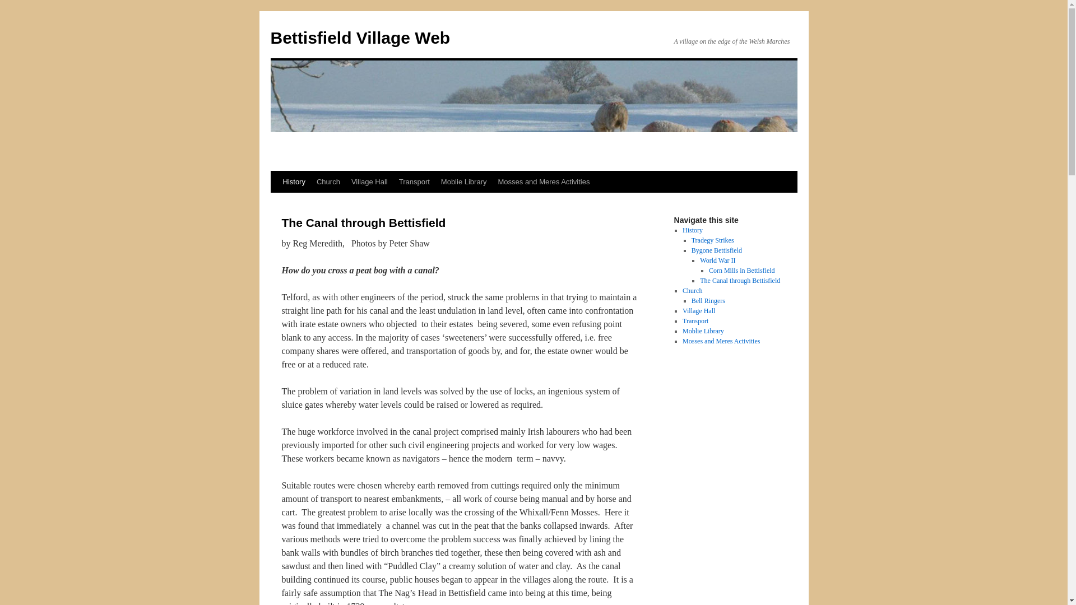  I want to click on Bettisfield Village Web, so click(360, 38).